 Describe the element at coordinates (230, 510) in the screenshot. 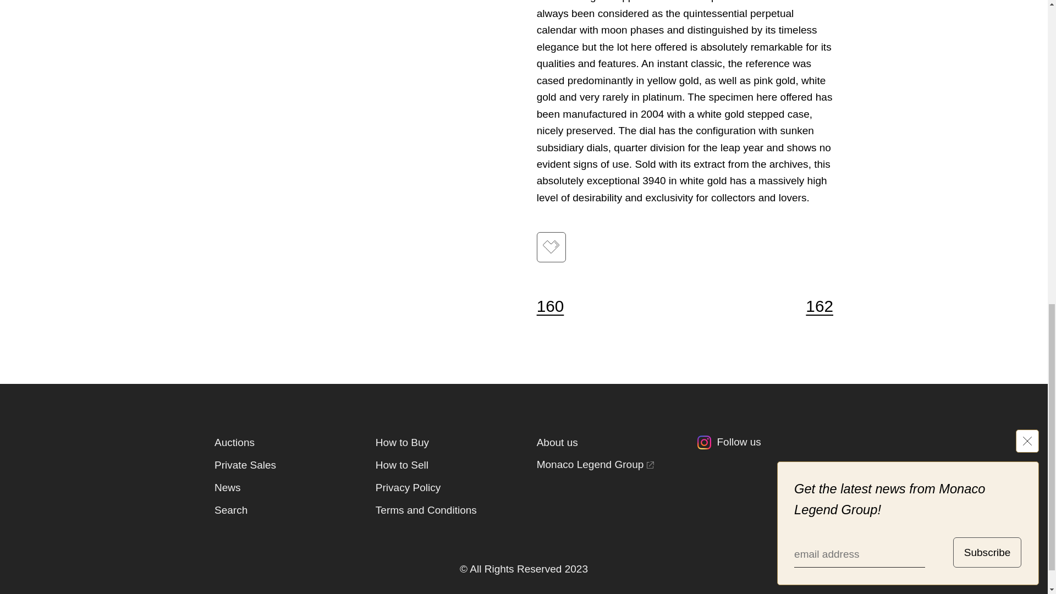

I see `Search` at that location.